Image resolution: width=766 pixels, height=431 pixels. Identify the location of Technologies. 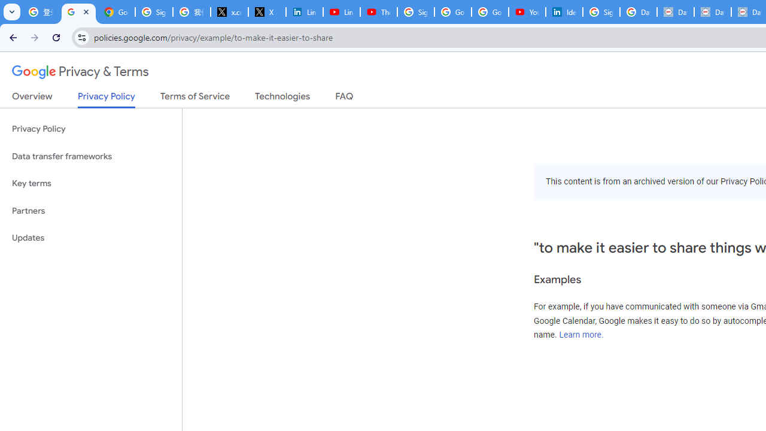
(282, 99).